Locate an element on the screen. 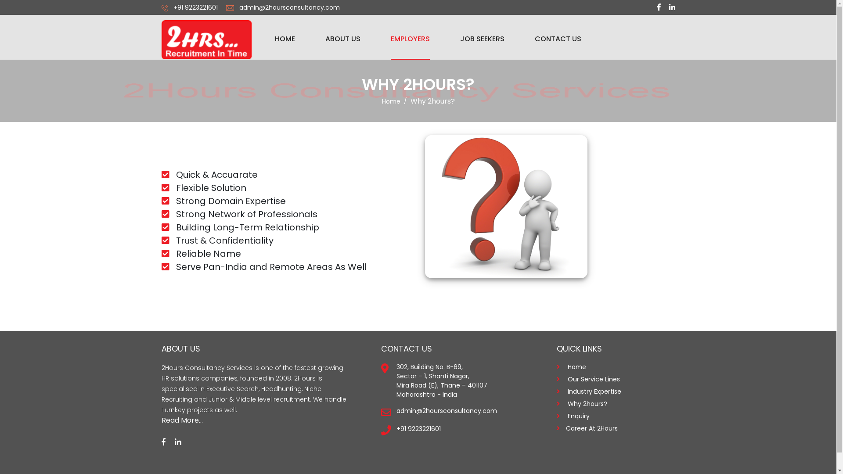 This screenshot has height=474, width=843. admin@2hoursconsultancy.com is located at coordinates (446, 411).